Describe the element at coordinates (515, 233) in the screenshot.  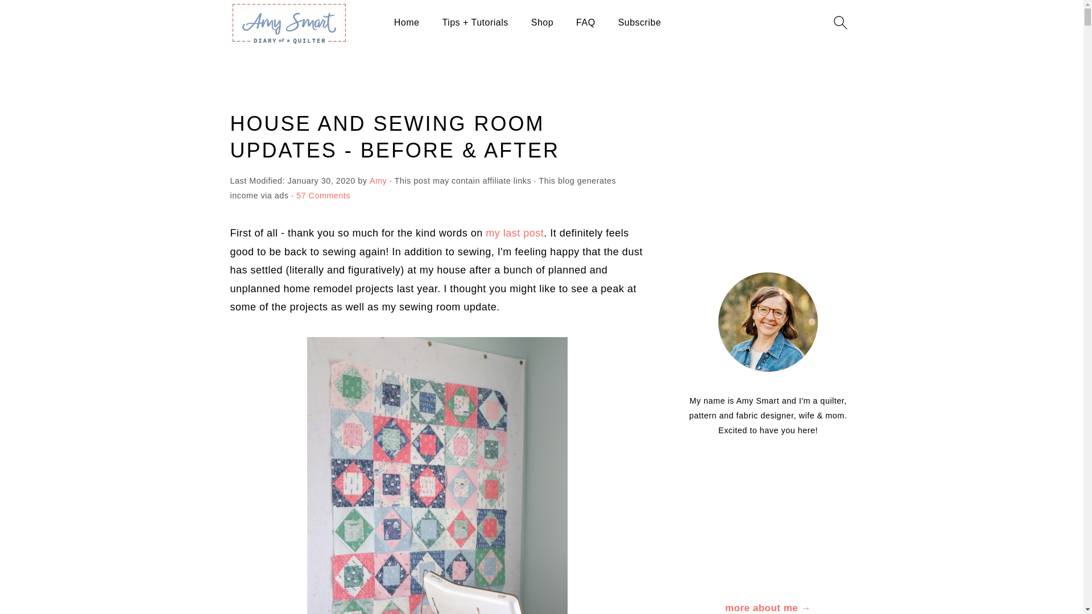
I see `my last post` at that location.